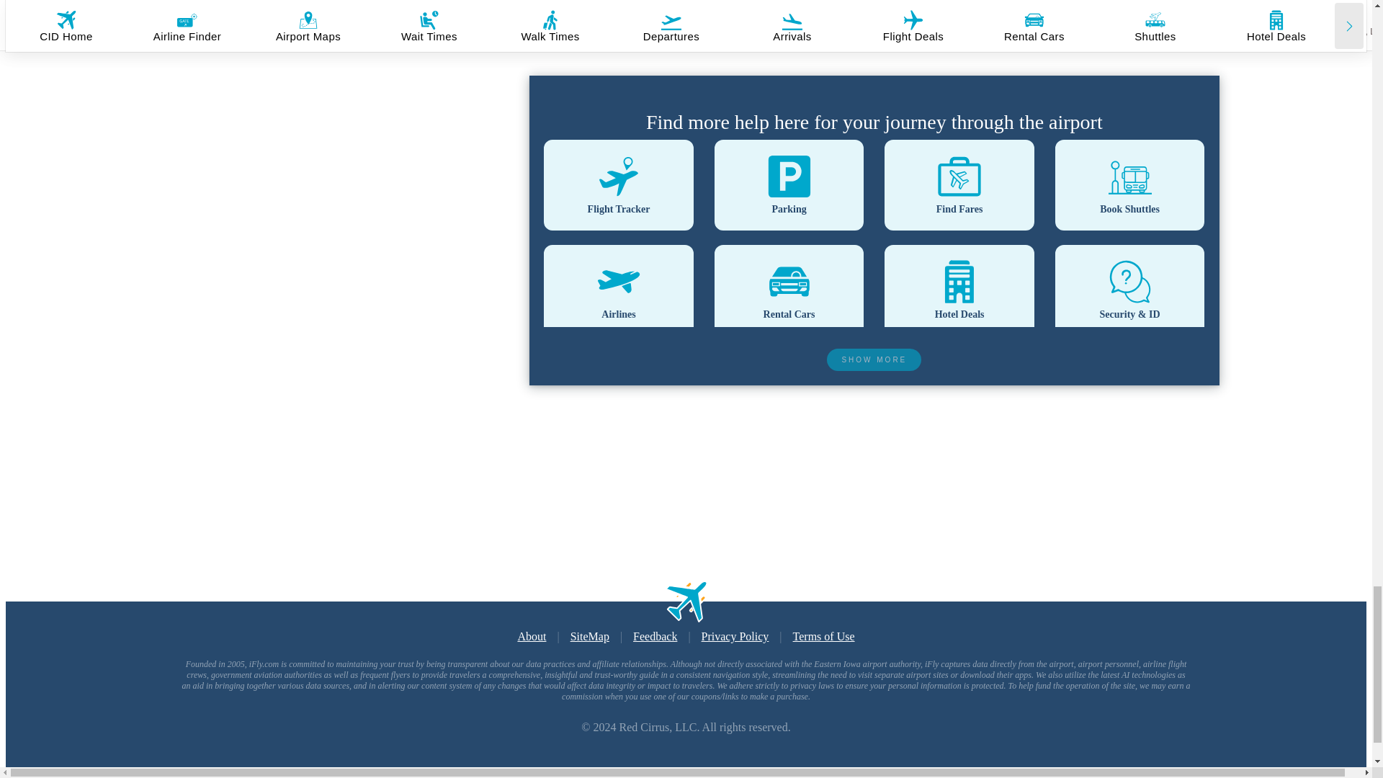 The width and height of the screenshot is (1383, 778). I want to click on show more, so click(874, 359).